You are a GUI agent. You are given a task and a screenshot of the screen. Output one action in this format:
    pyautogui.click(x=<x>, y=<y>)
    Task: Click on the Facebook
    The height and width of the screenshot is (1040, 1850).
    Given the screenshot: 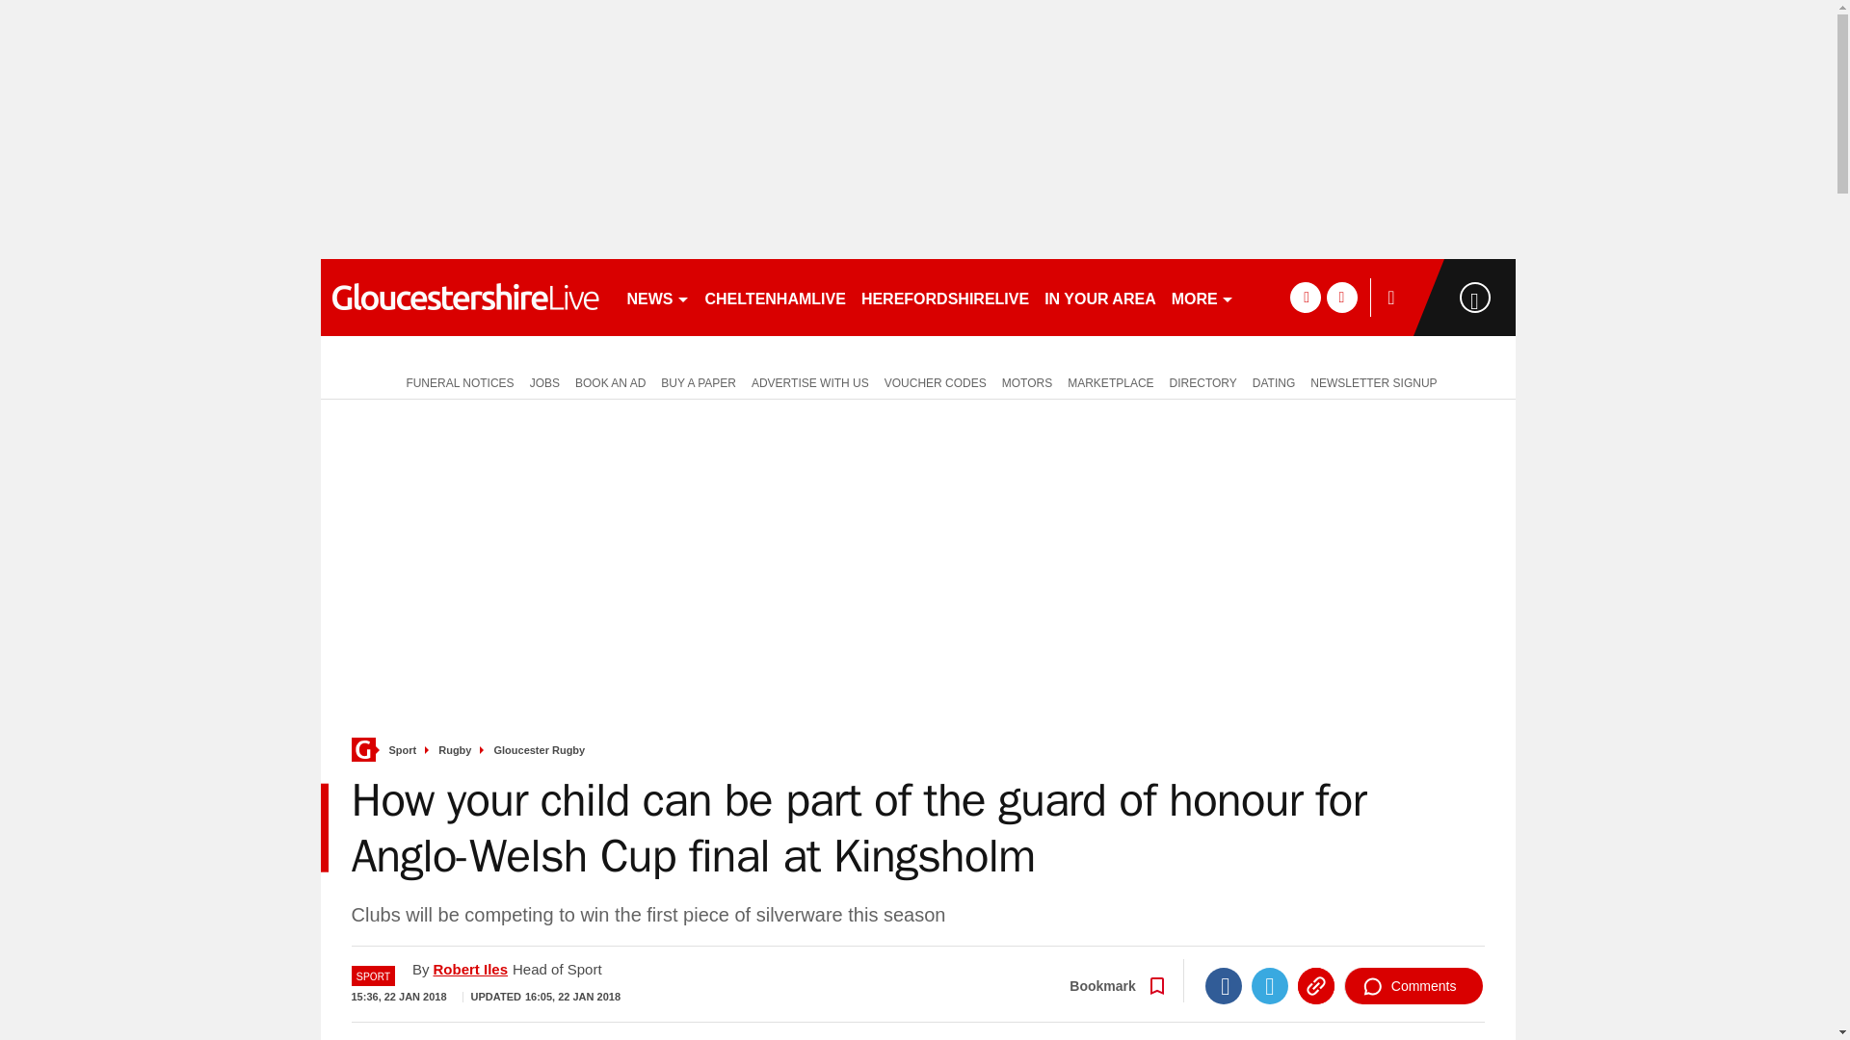 What is the action you would take?
    pyautogui.click(x=1224, y=986)
    